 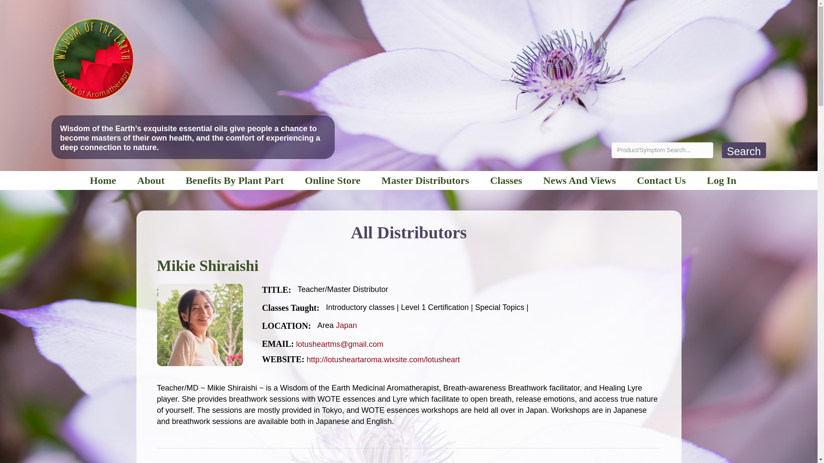 What do you see at coordinates (103, 180) in the screenshot?
I see `Home` at bounding box center [103, 180].